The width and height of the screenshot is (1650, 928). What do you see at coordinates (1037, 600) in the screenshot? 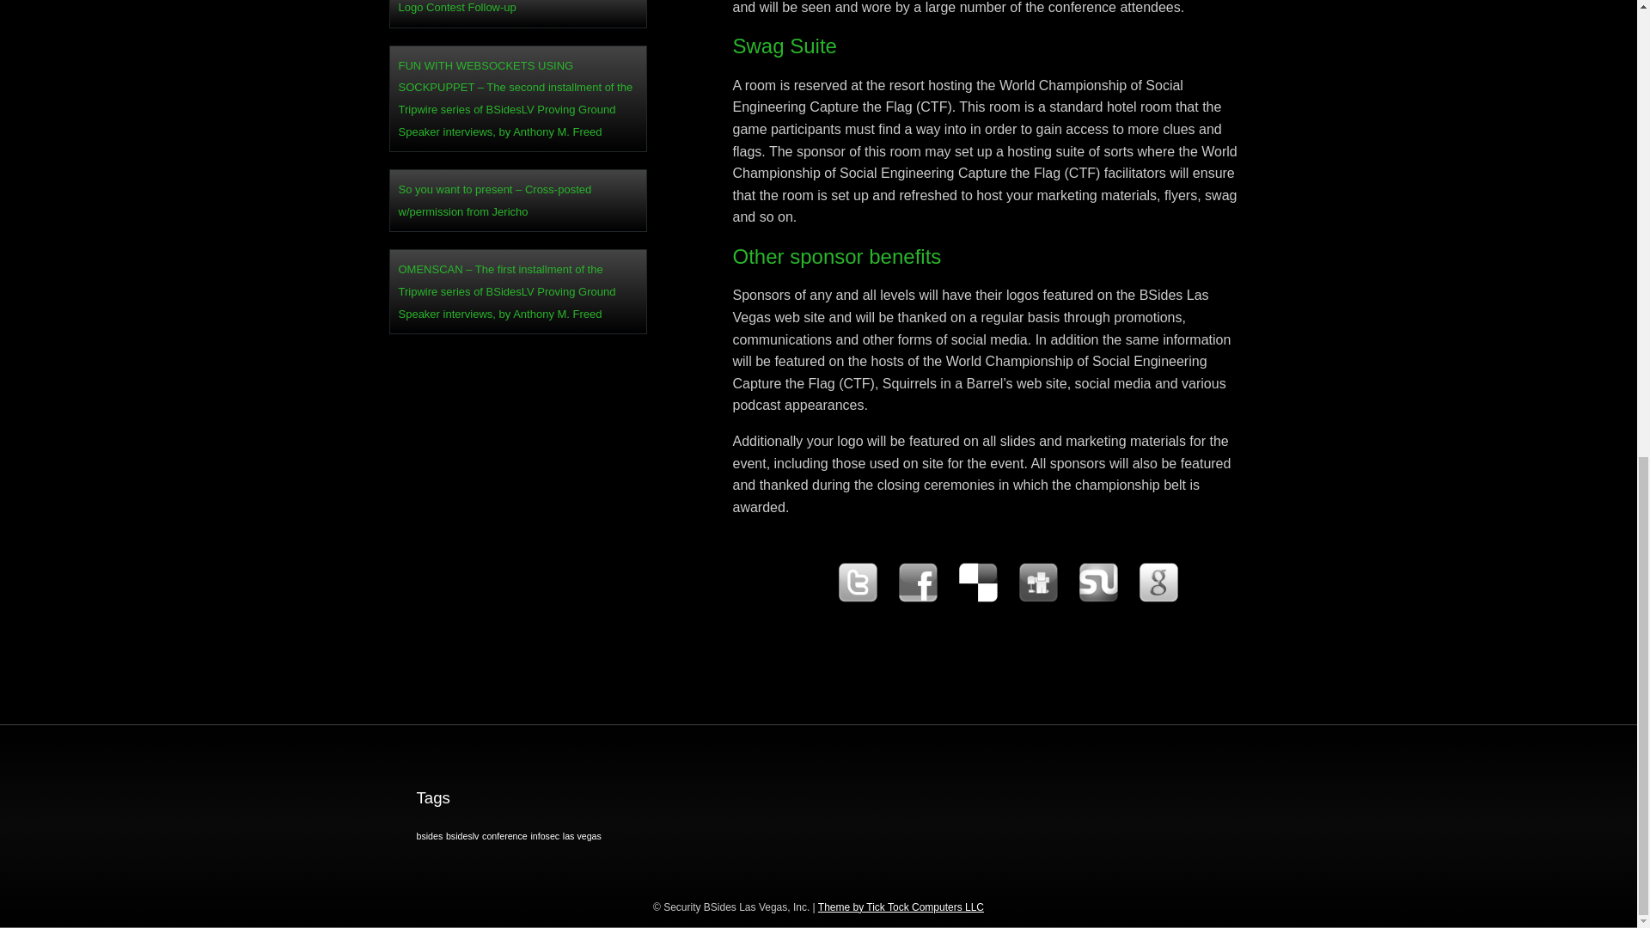
I see `Submit to Digg` at bounding box center [1037, 600].